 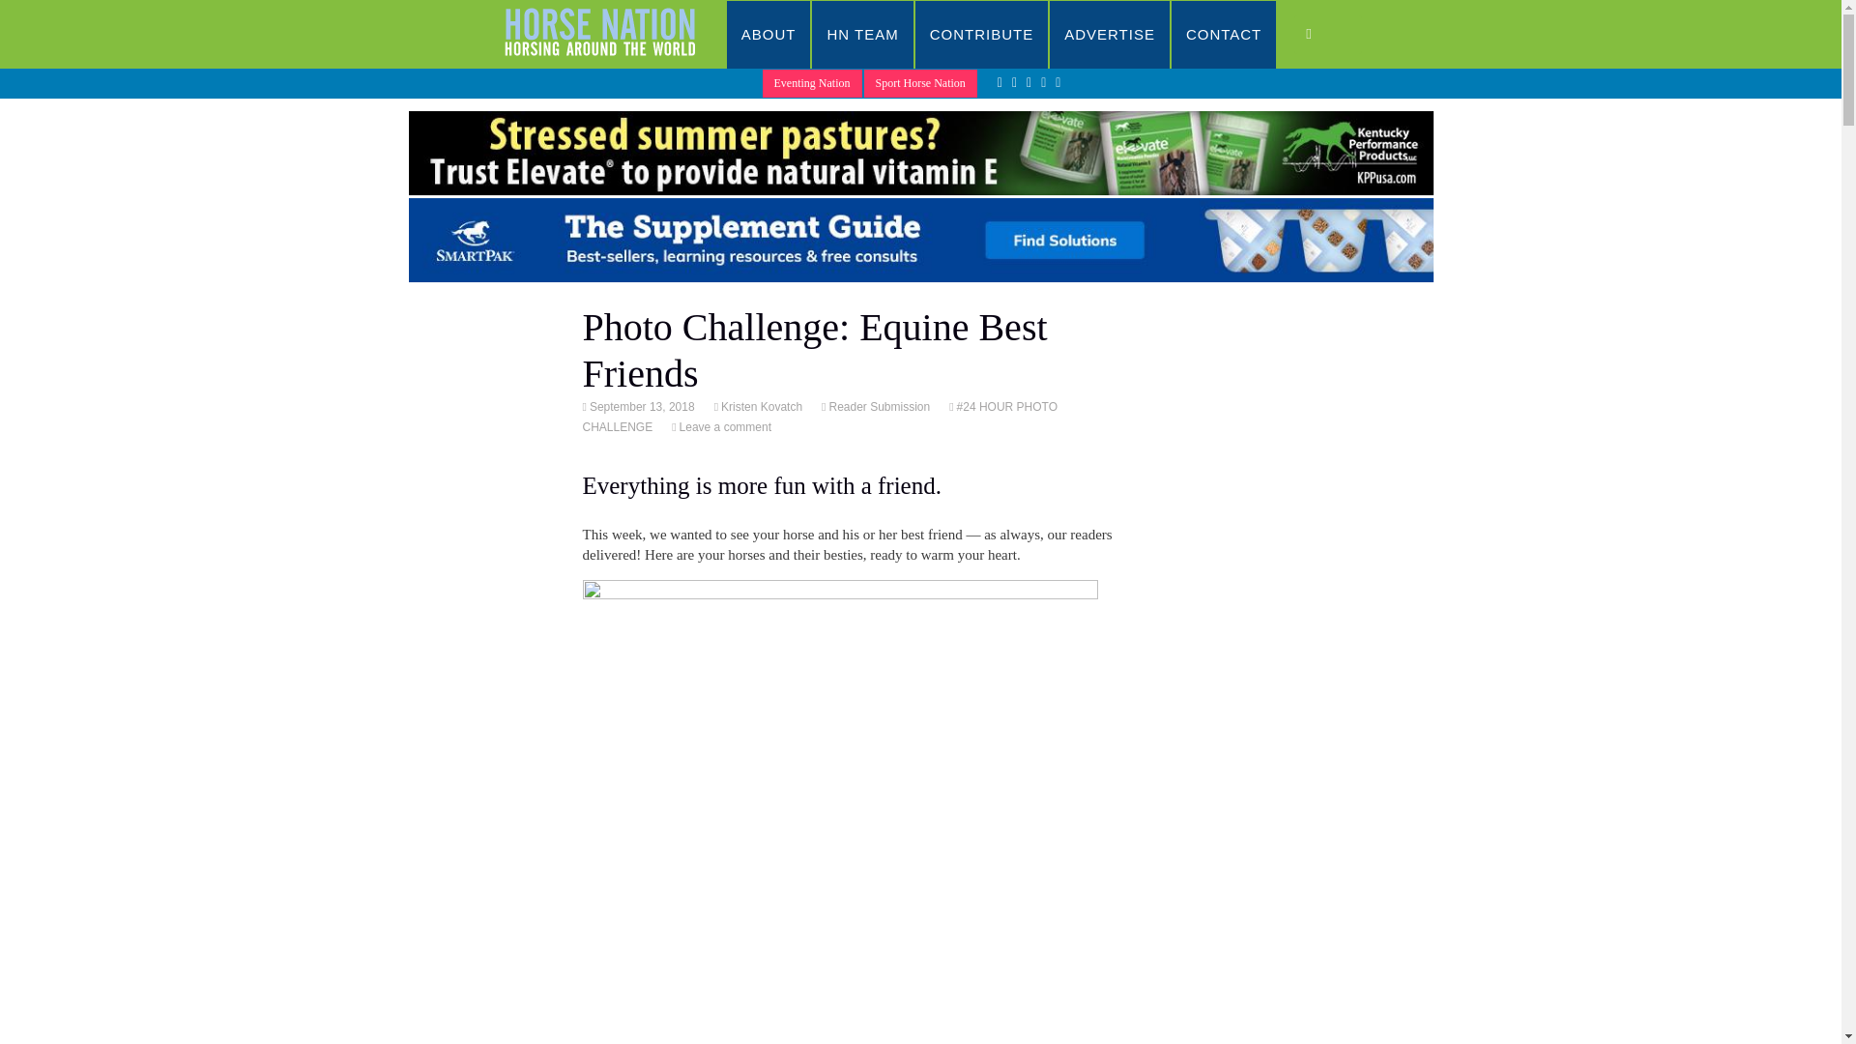 I want to click on September 13, 2018, so click(x=640, y=406).